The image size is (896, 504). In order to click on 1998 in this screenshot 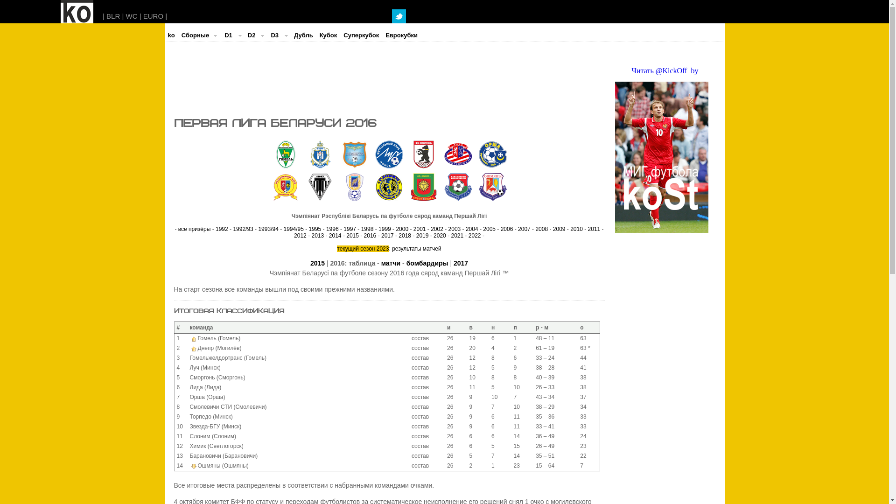, I will do `click(368, 229)`.